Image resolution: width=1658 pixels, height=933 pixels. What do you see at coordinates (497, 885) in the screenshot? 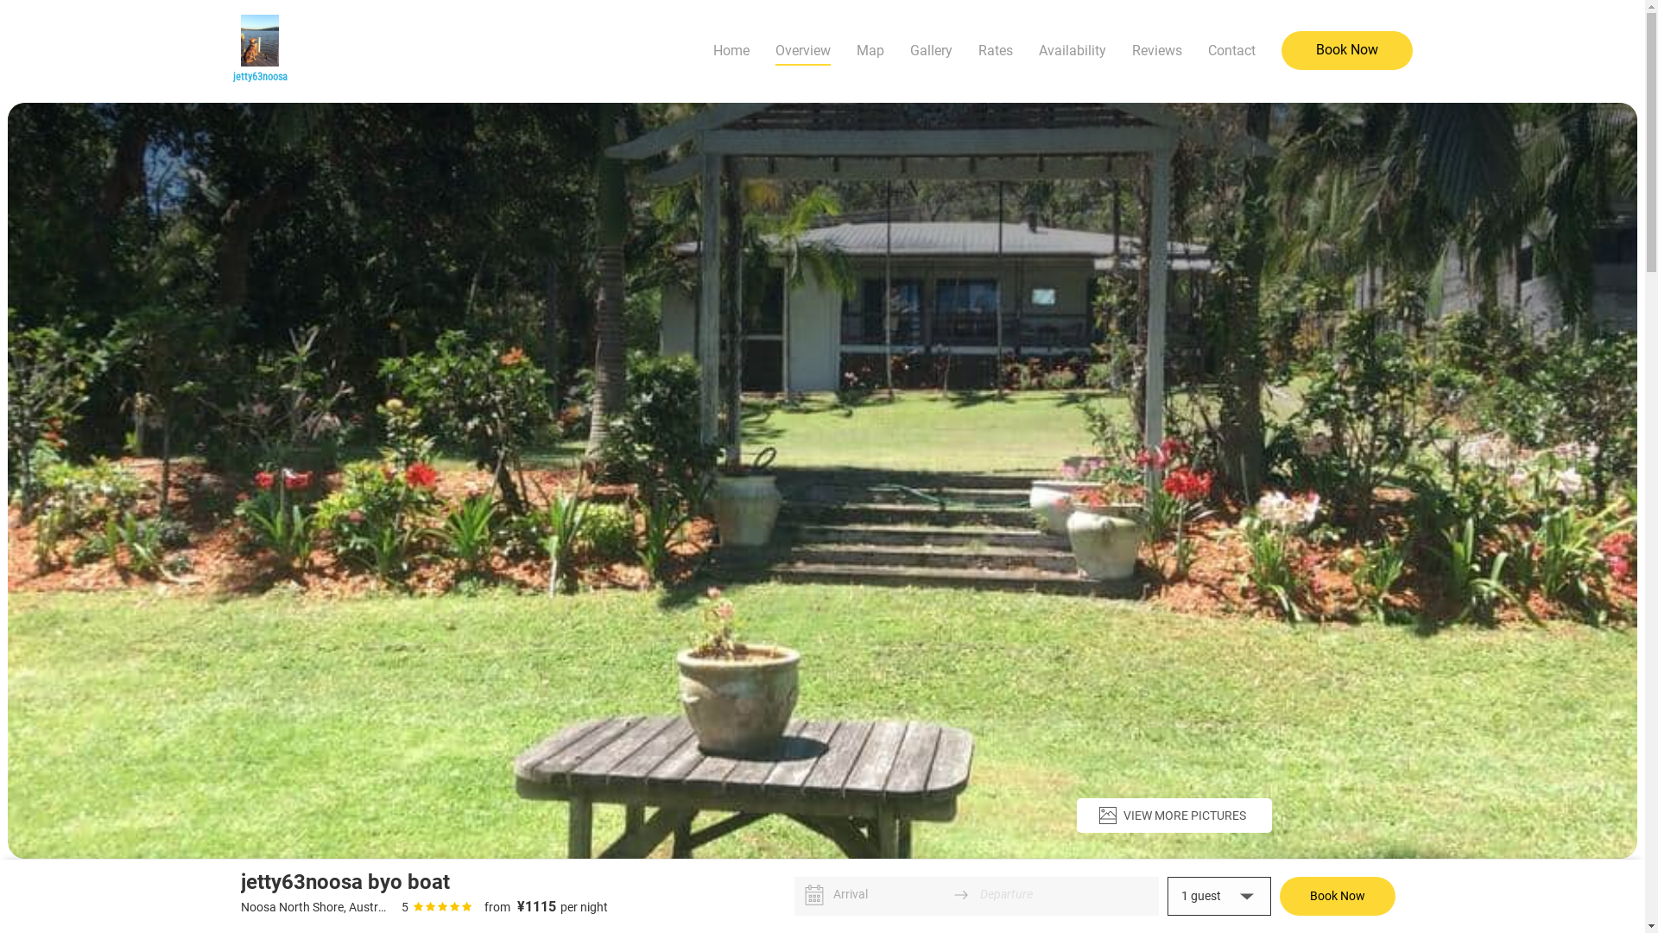
I see `Pictures` at bounding box center [497, 885].